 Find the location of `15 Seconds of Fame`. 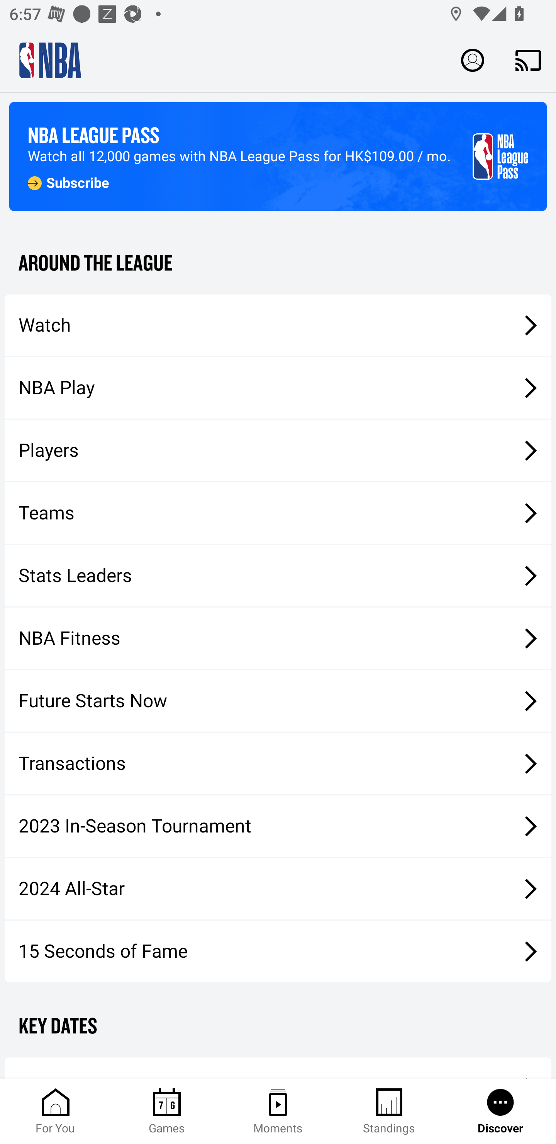

15 Seconds of Fame is located at coordinates (278, 951).